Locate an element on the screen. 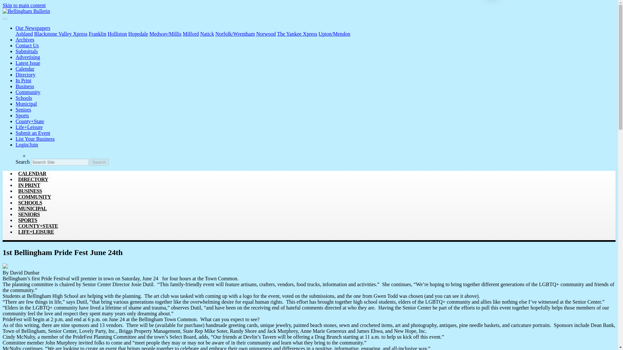 The width and height of the screenshot is (623, 350). Our Newspapers is located at coordinates (33, 28).